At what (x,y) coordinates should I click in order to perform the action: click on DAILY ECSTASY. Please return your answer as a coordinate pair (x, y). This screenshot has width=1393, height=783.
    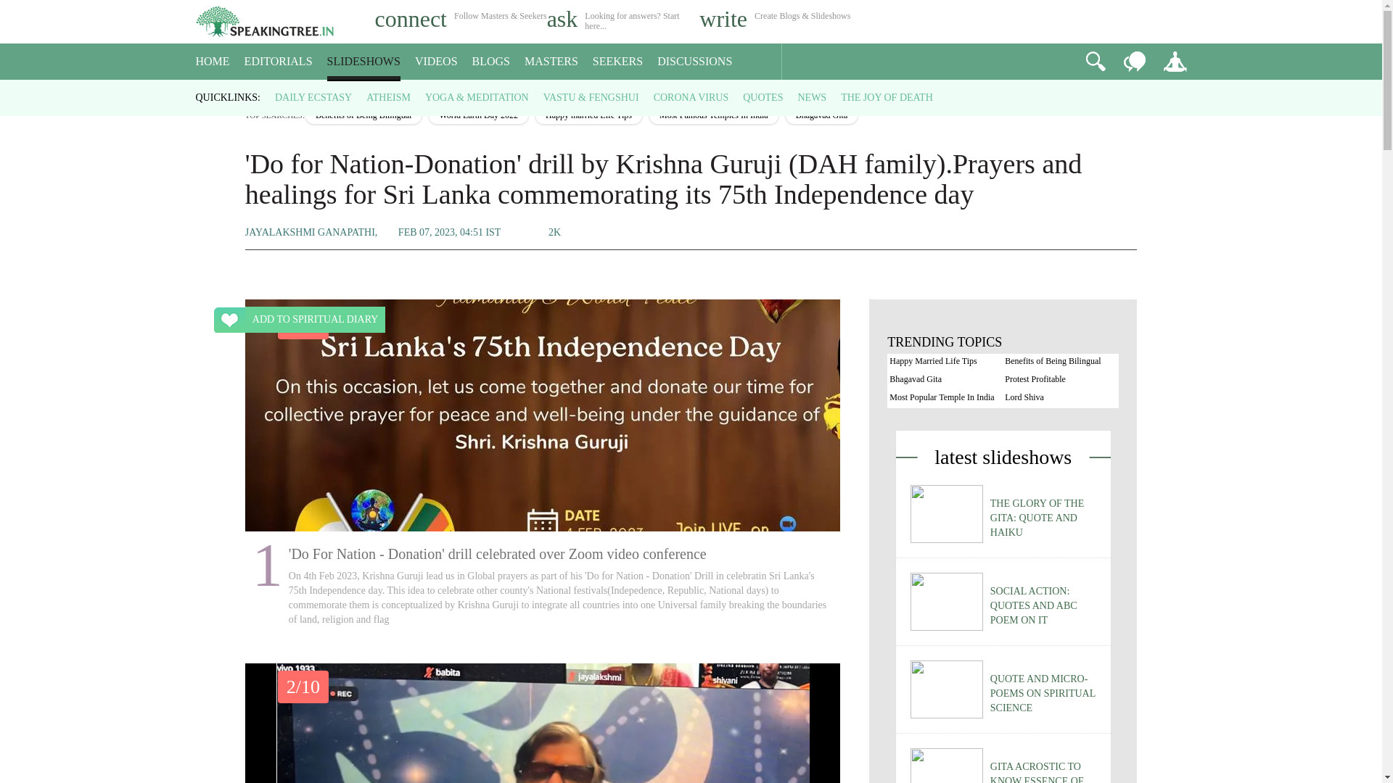
    Looking at the image, I should click on (313, 97).